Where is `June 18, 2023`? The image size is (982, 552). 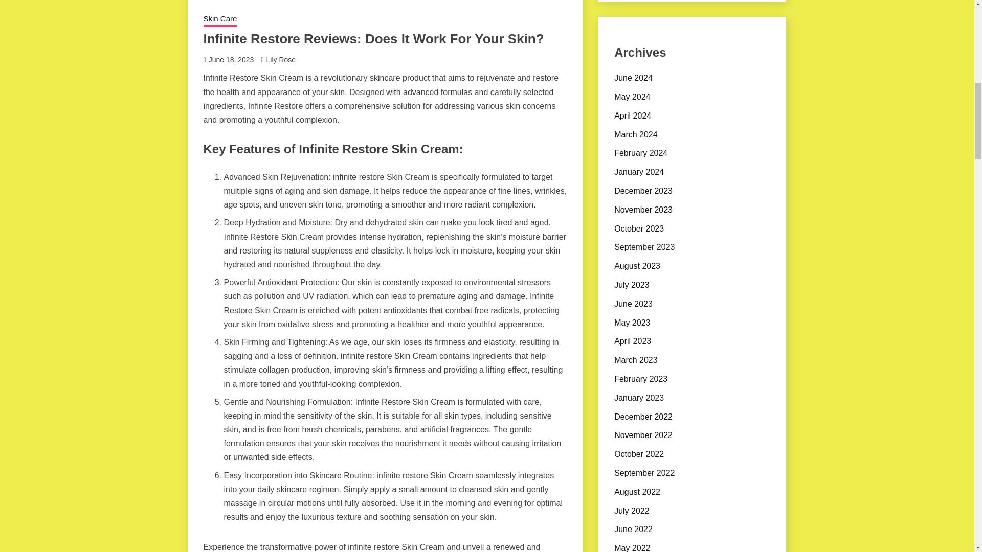 June 18, 2023 is located at coordinates (231, 60).